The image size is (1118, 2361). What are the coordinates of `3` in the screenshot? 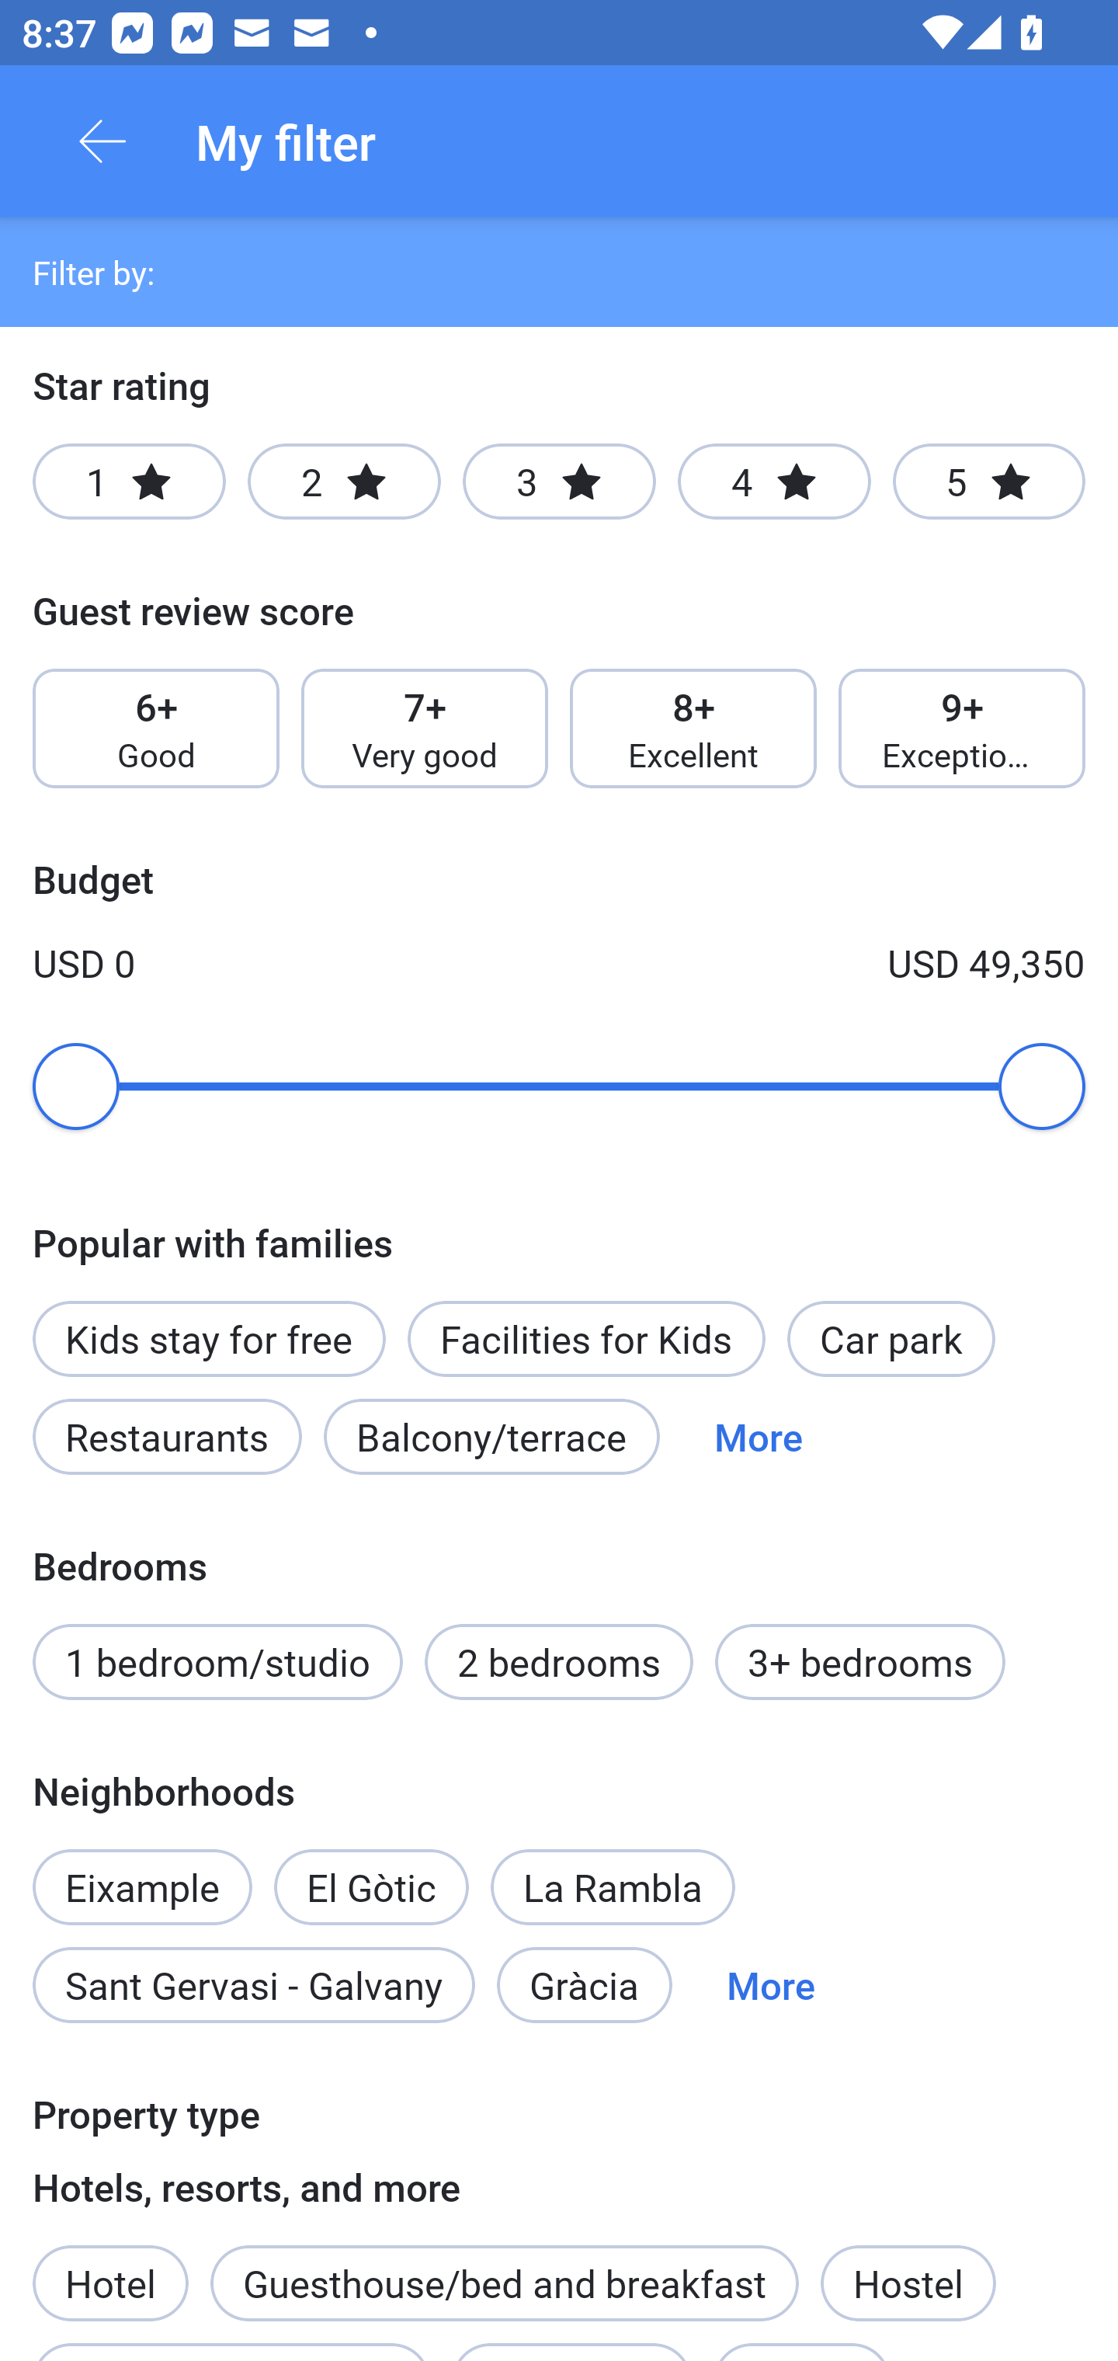 It's located at (559, 482).